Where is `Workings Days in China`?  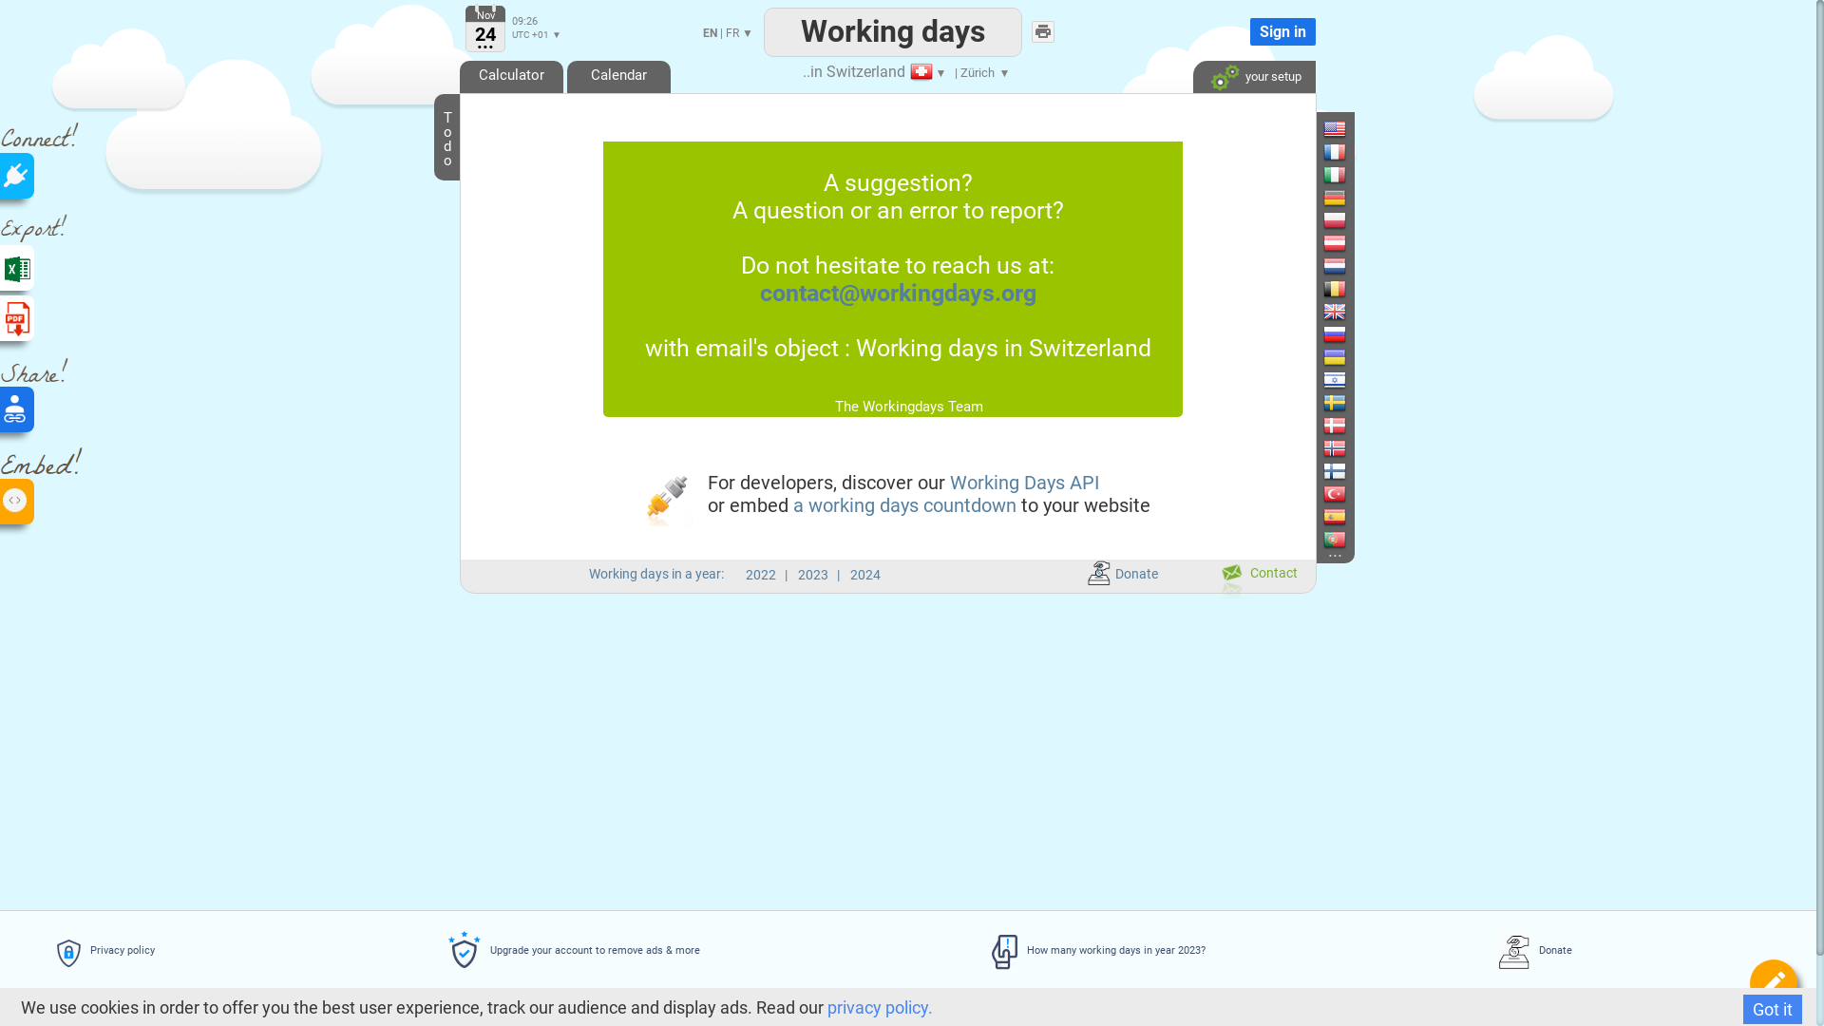 Workings Days in China is located at coordinates (1157, 198).